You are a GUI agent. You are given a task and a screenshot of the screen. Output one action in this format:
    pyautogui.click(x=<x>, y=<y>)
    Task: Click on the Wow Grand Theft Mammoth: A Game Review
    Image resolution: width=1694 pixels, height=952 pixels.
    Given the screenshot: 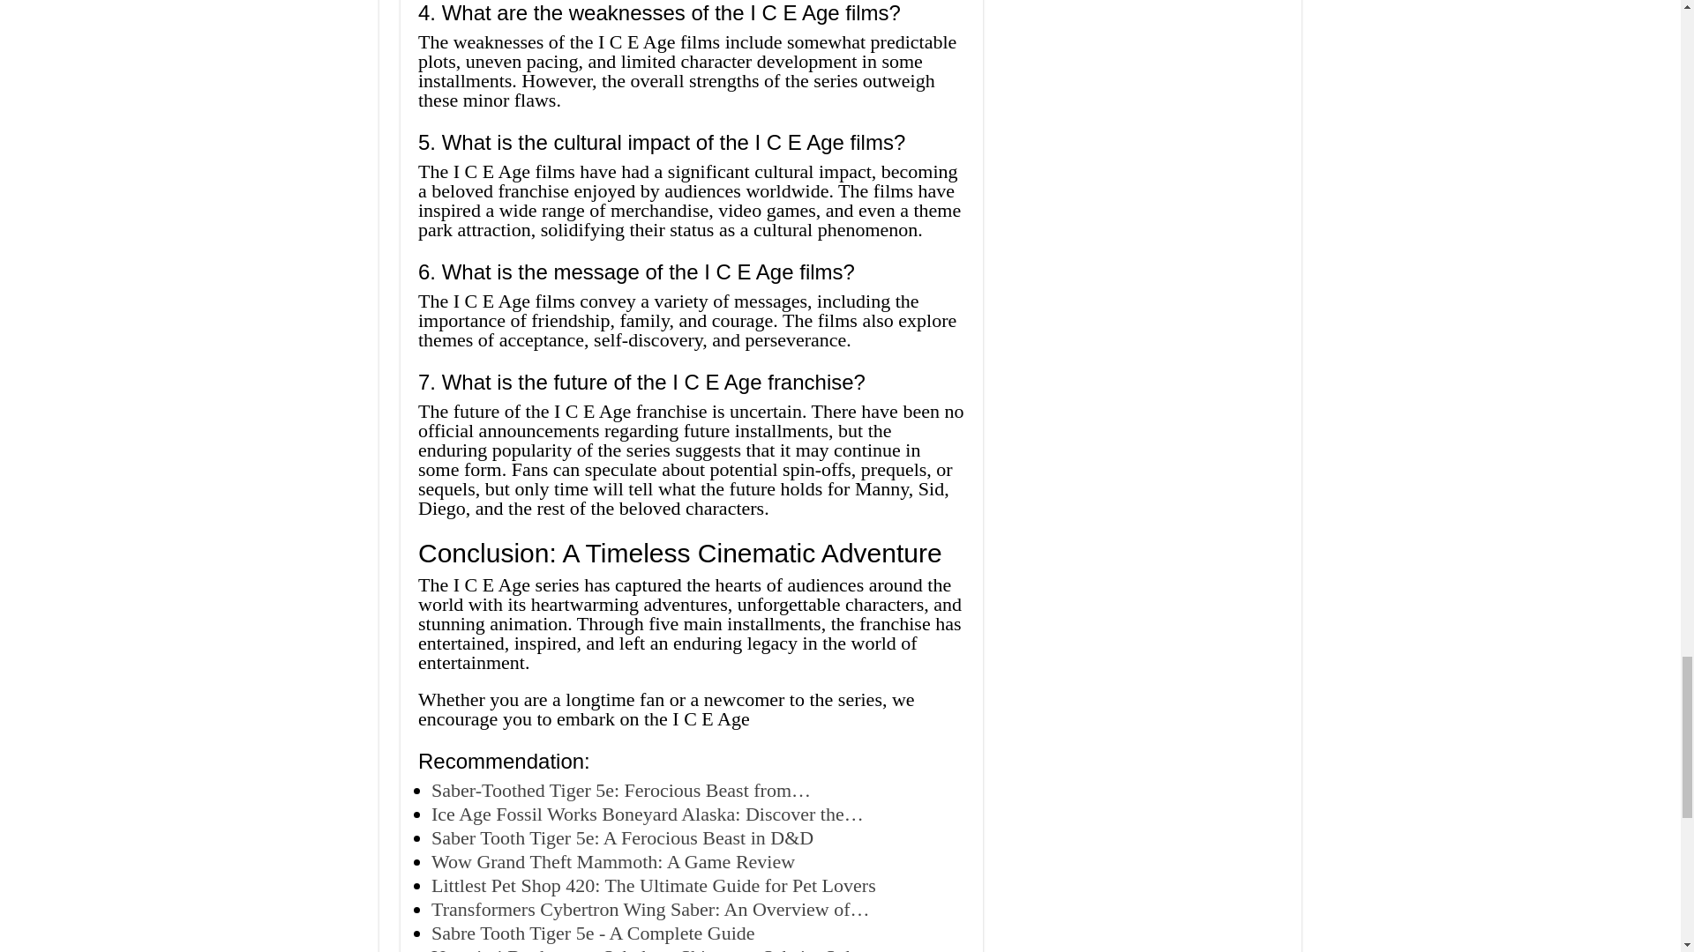 What is the action you would take?
    pyautogui.click(x=612, y=862)
    